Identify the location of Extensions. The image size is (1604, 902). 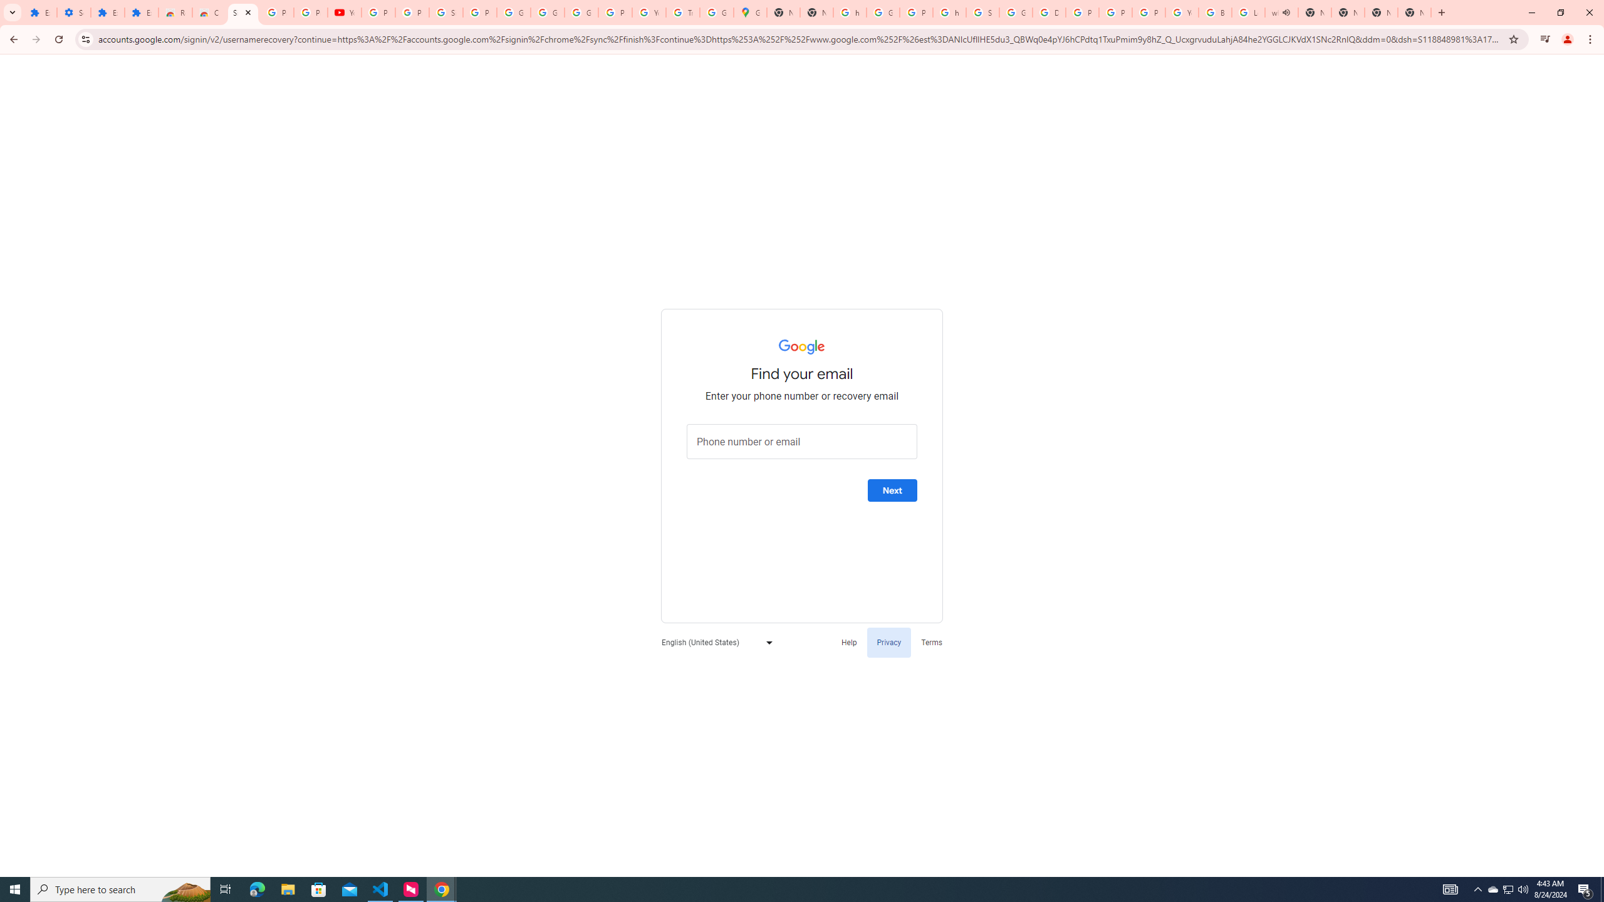
(141, 13).